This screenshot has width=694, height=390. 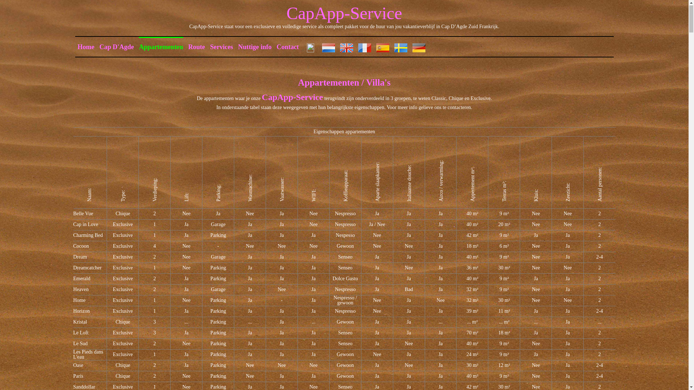 What do you see at coordinates (86, 47) in the screenshot?
I see `Home` at bounding box center [86, 47].